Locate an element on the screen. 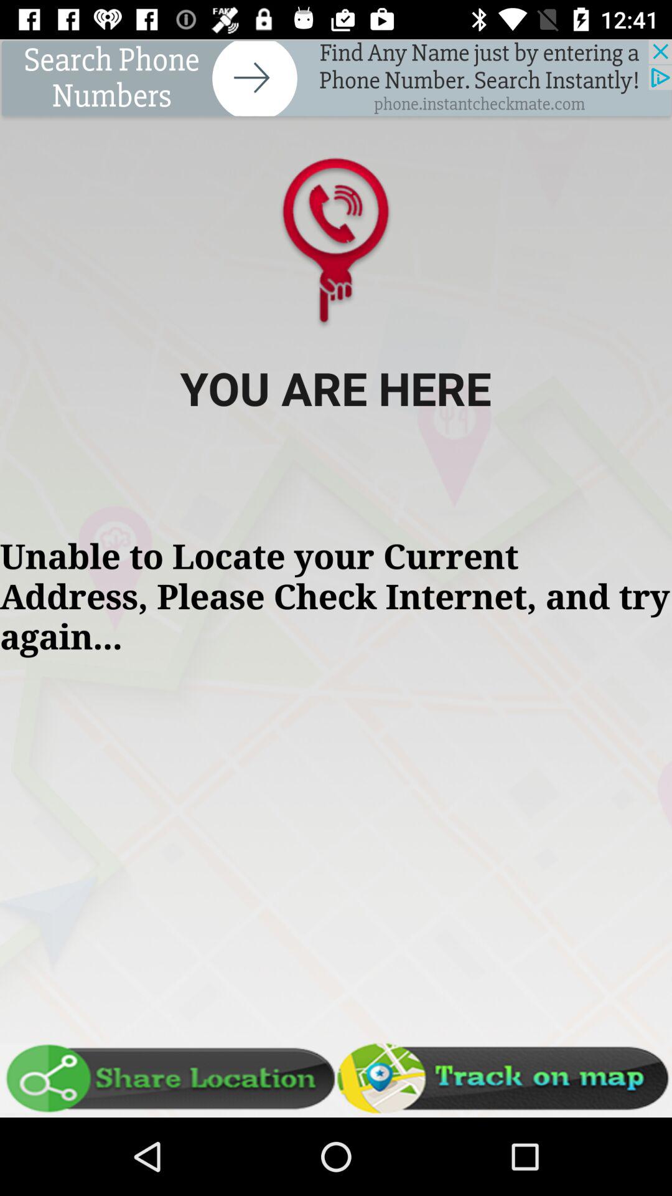 This screenshot has height=1196, width=672. toggle map tracker is located at coordinates (504, 1078).